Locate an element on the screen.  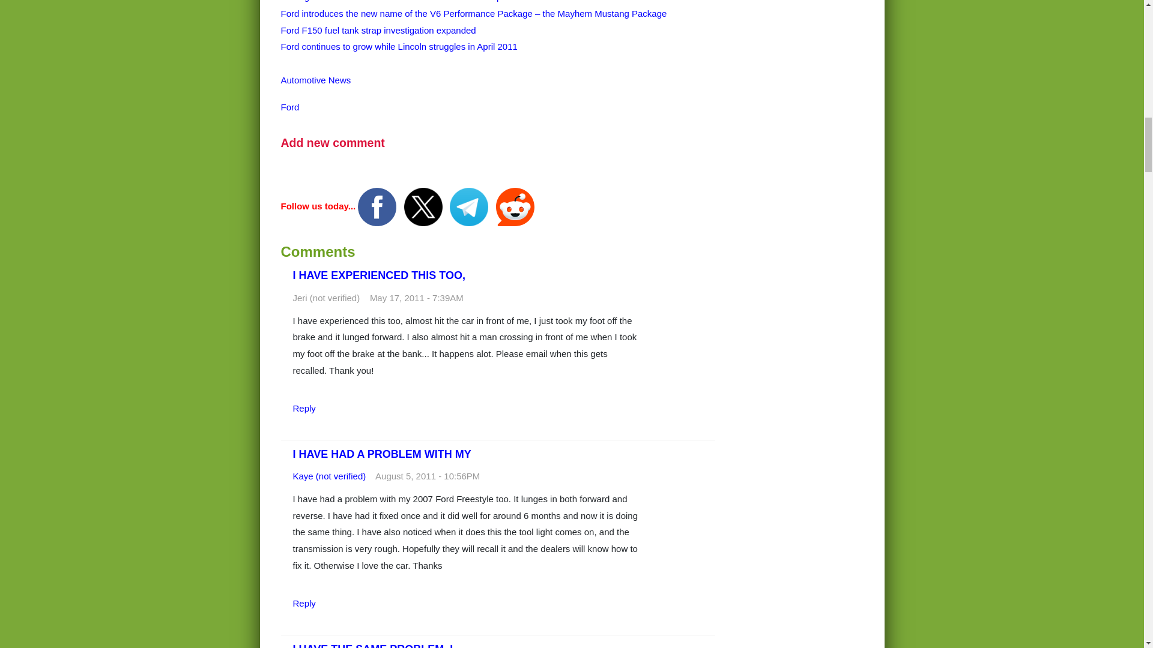
Join us on Reddit! is located at coordinates (515, 206).